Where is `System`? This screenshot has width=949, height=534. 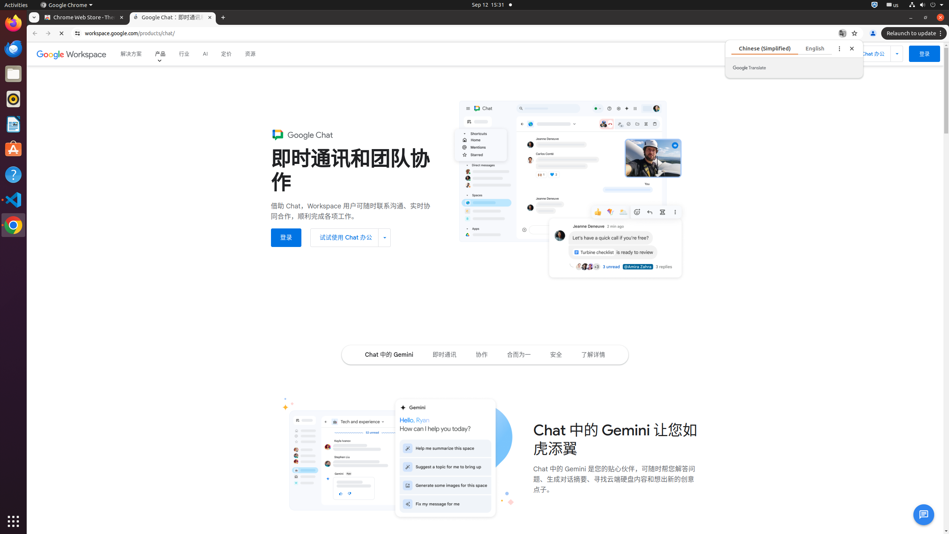 System is located at coordinates (926, 5).